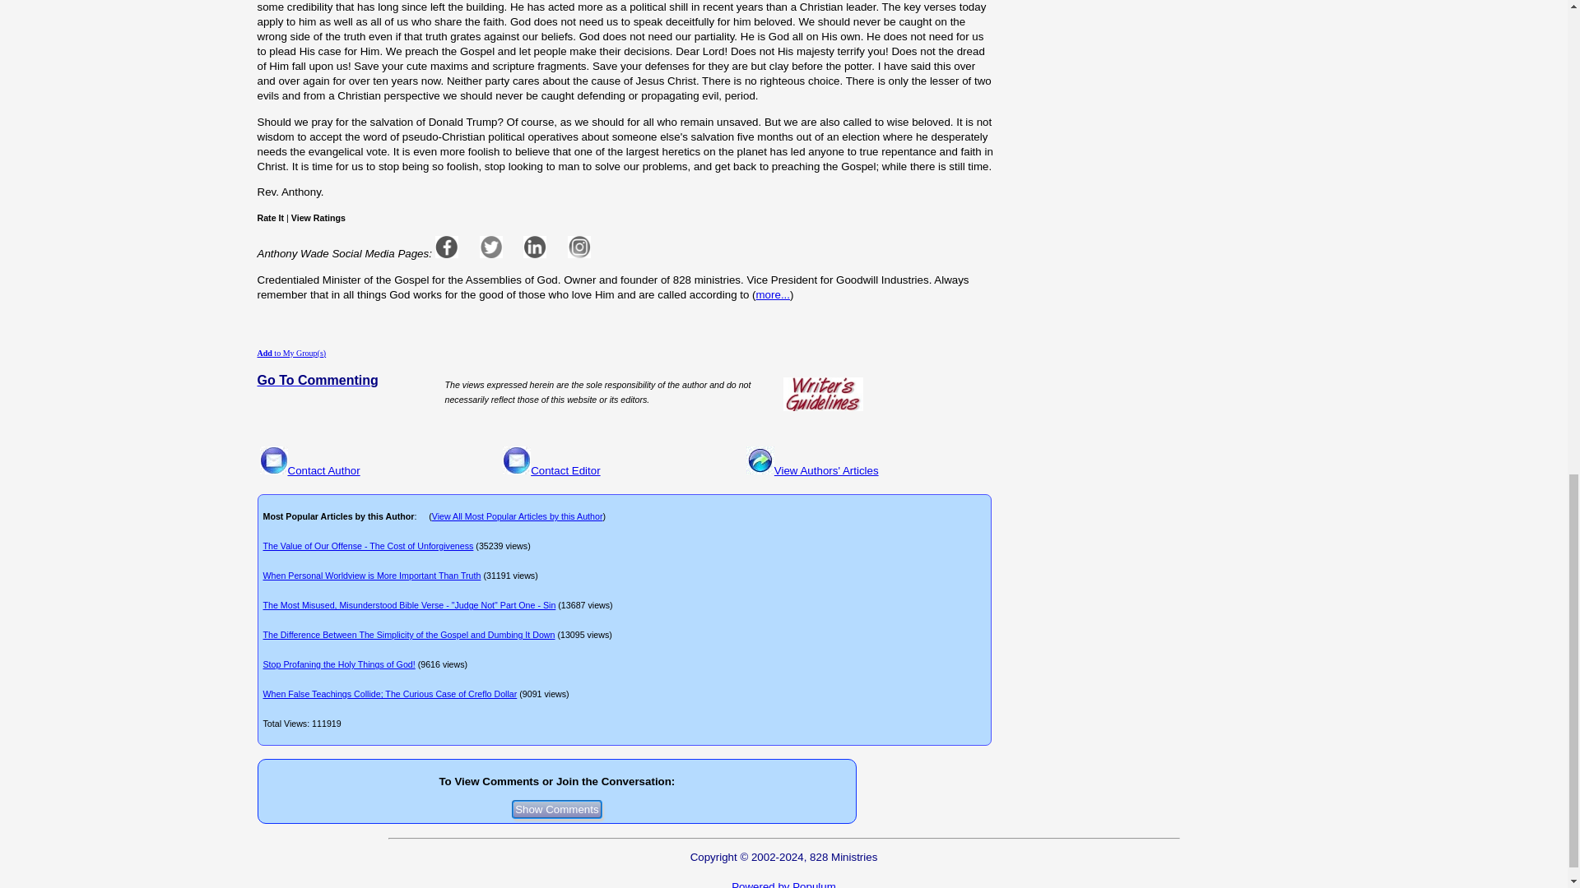  I want to click on Linkedin page url on login Profile not filled in, so click(535, 247).